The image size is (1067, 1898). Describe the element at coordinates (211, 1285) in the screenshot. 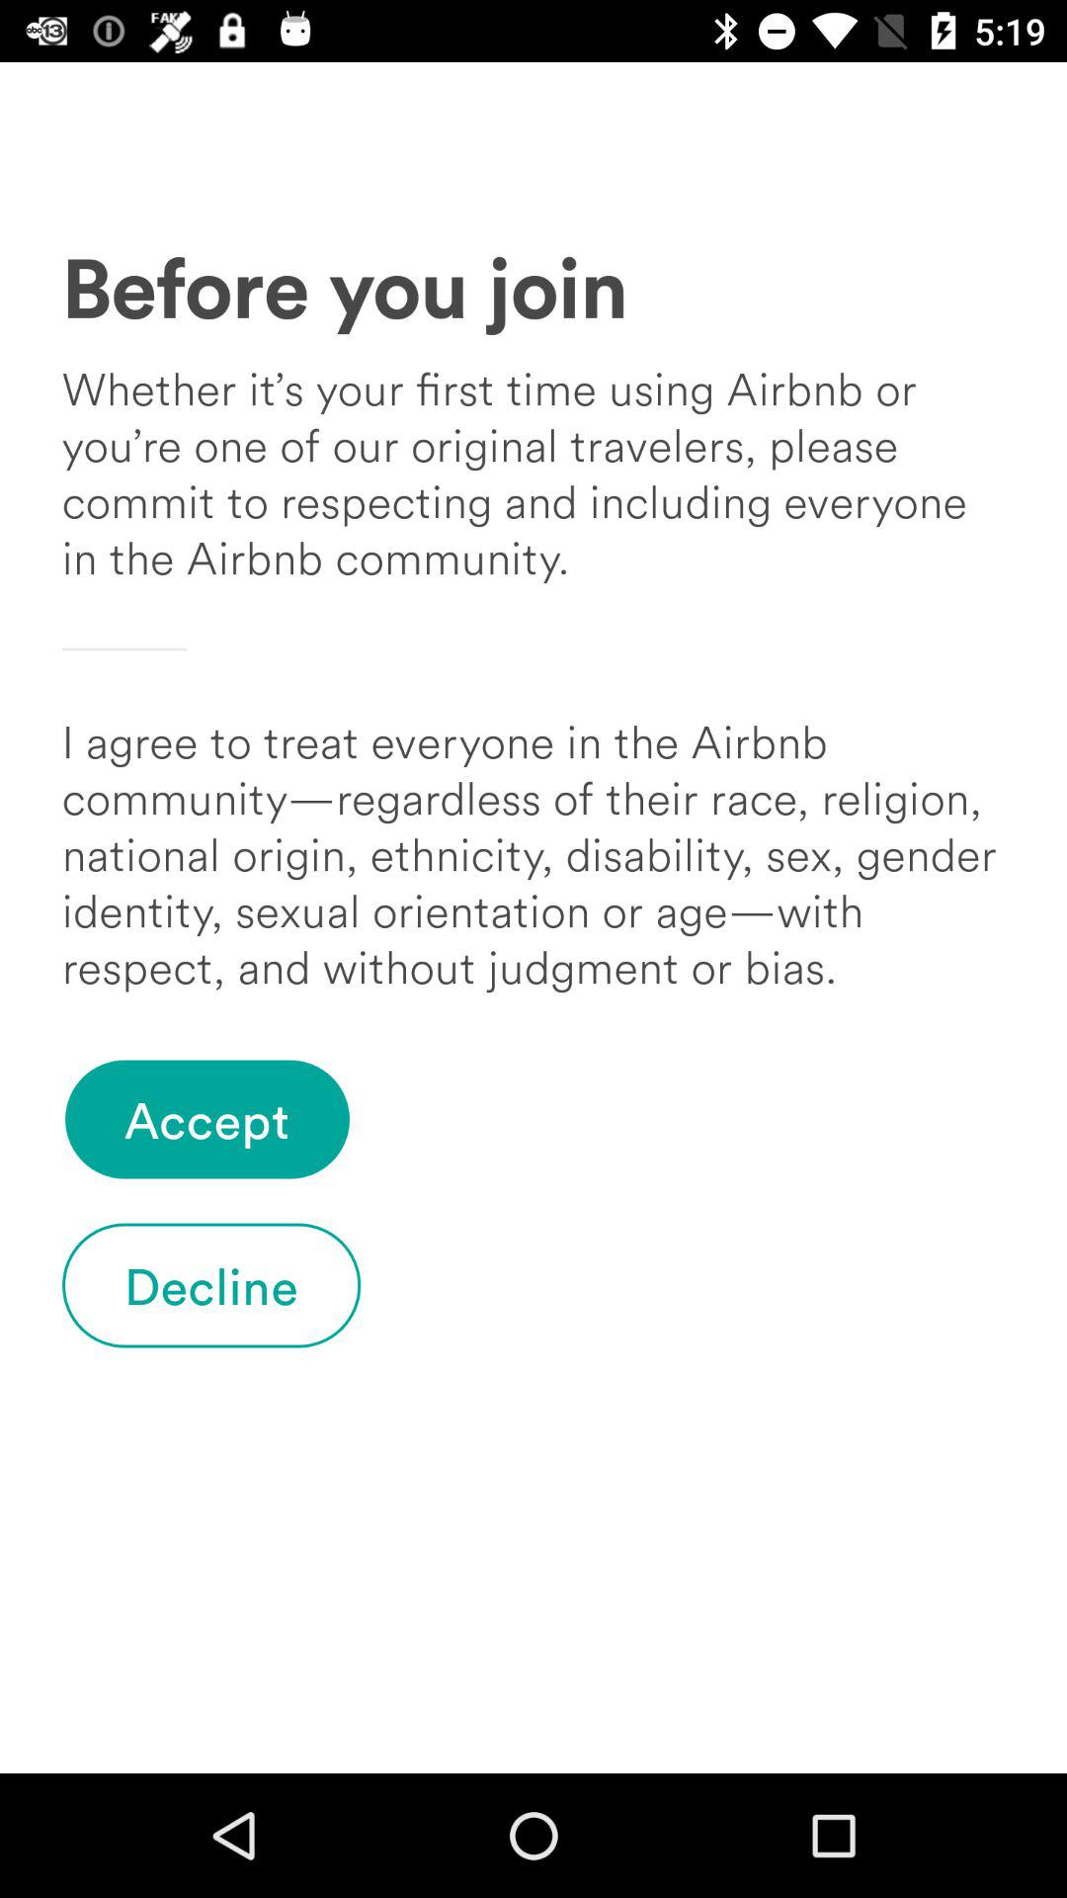

I see `press the item below accept icon` at that location.